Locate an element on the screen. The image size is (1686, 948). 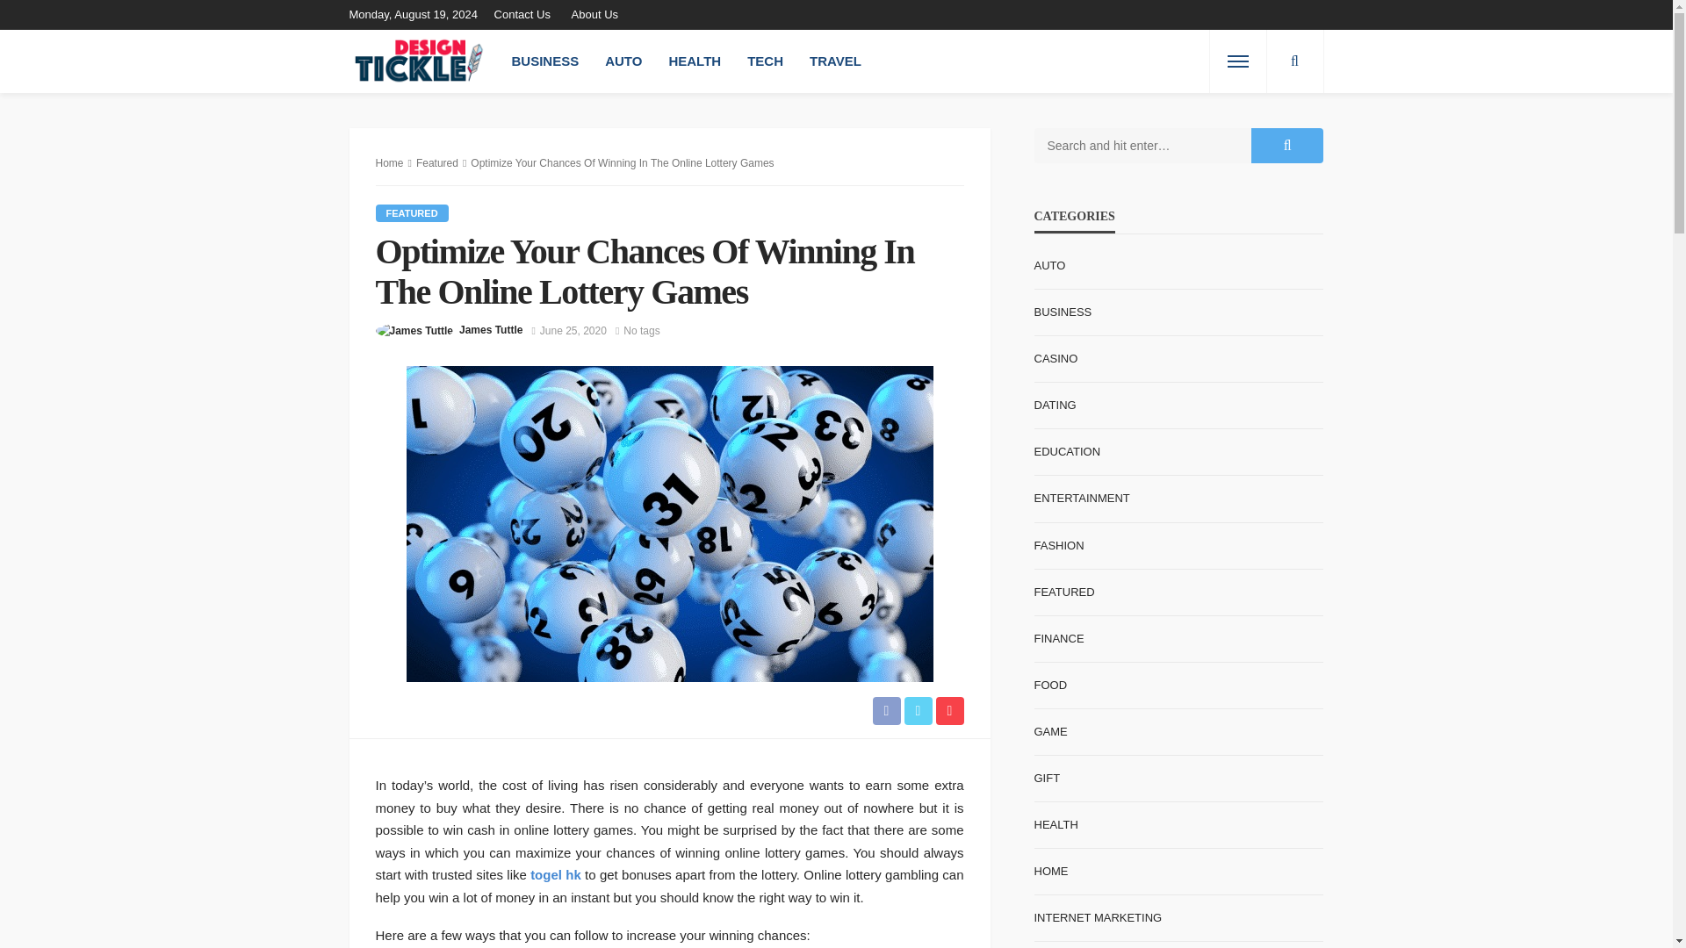
FEATURED is located at coordinates (412, 212).